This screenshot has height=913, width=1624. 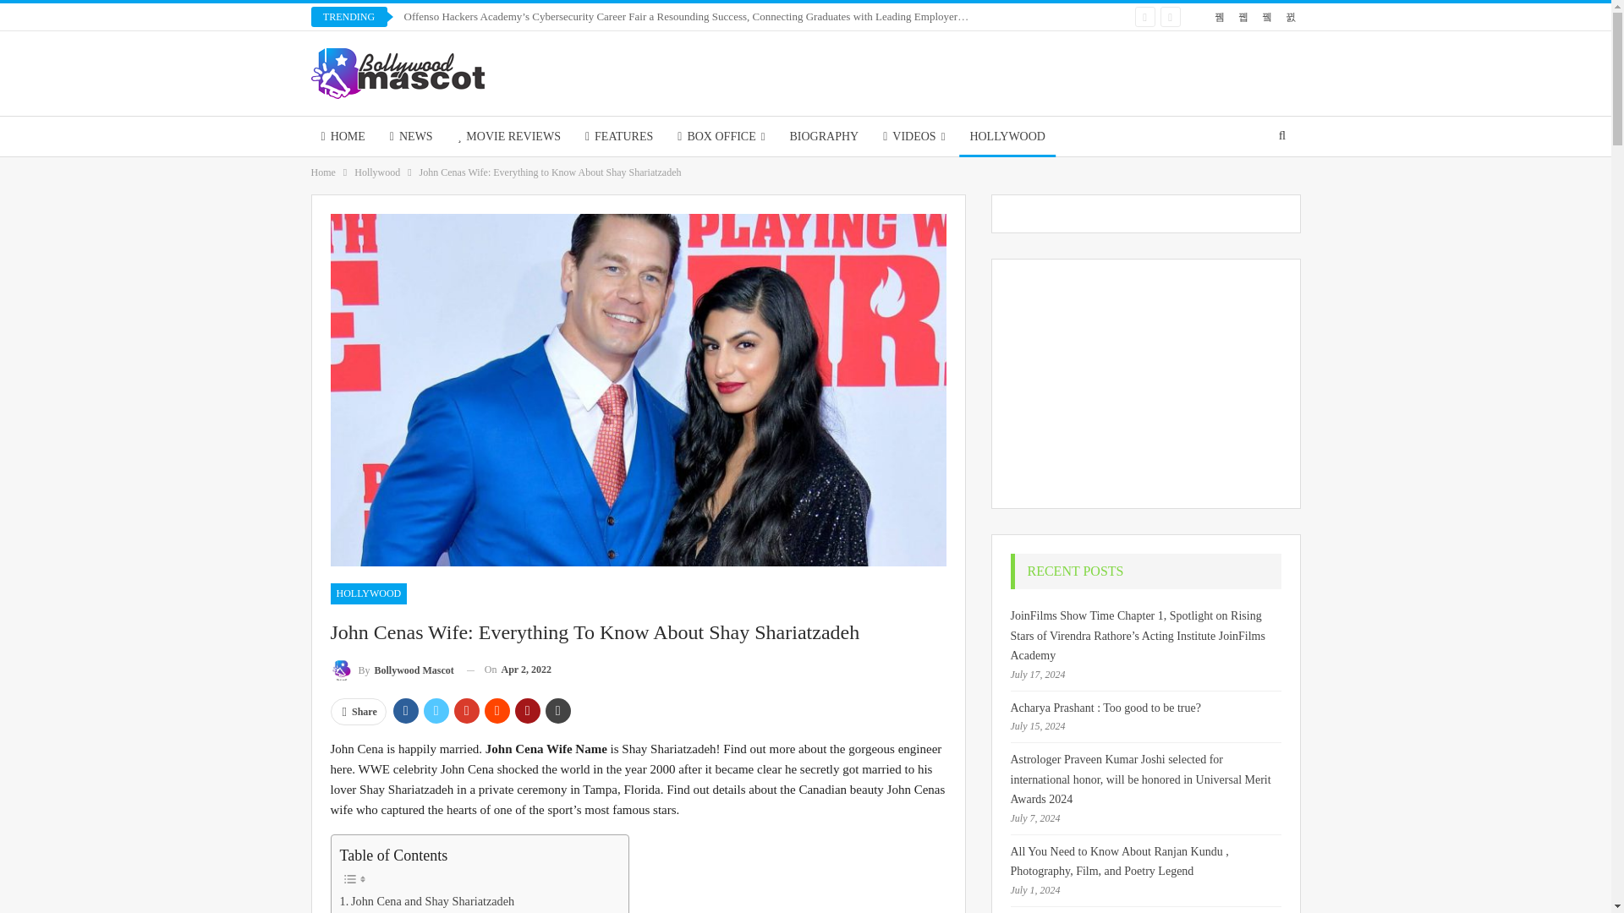 I want to click on VIDEOS, so click(x=913, y=136).